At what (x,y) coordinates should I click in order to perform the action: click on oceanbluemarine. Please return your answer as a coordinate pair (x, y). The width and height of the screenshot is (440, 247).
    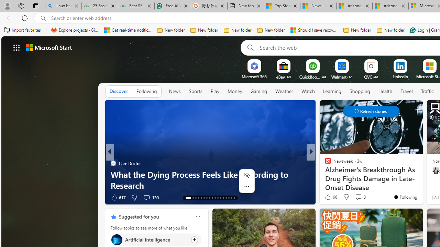
    Looking at the image, I should click on (338, 174).